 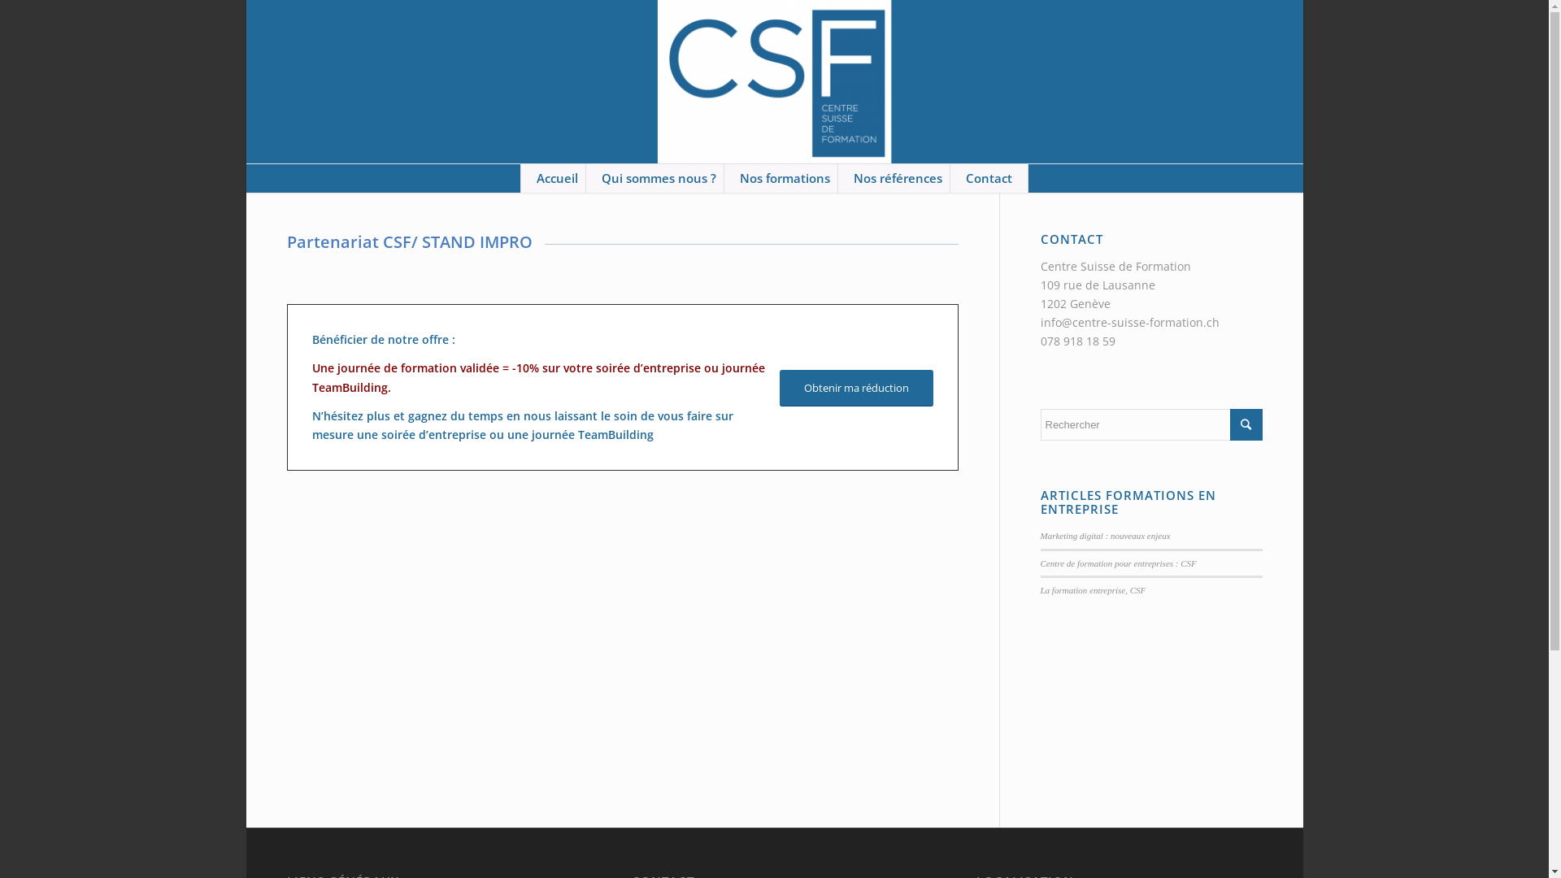 I want to click on Accueil, so click(x=557, y=179).